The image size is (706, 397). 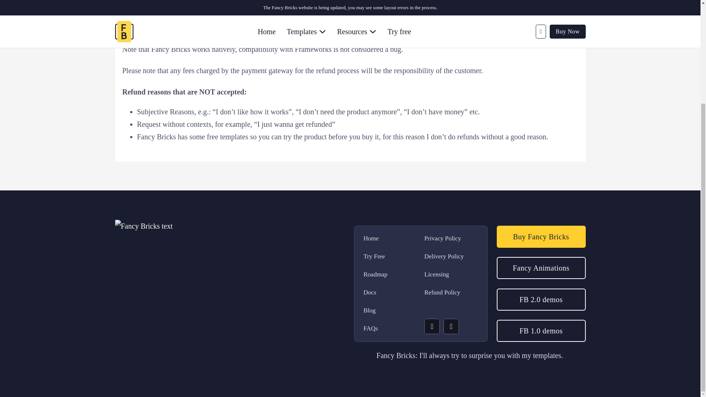 What do you see at coordinates (541, 237) in the screenshot?
I see `Buy Fancy Bricks` at bounding box center [541, 237].